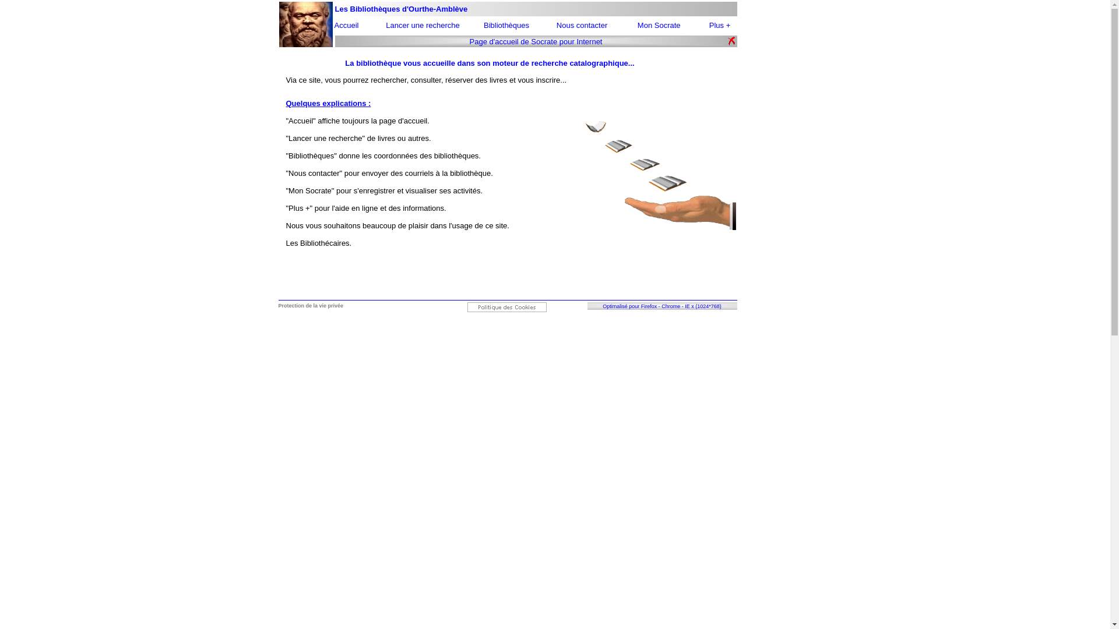 This screenshot has width=1119, height=629. Describe the element at coordinates (347, 26) in the screenshot. I see `Accueil` at that location.